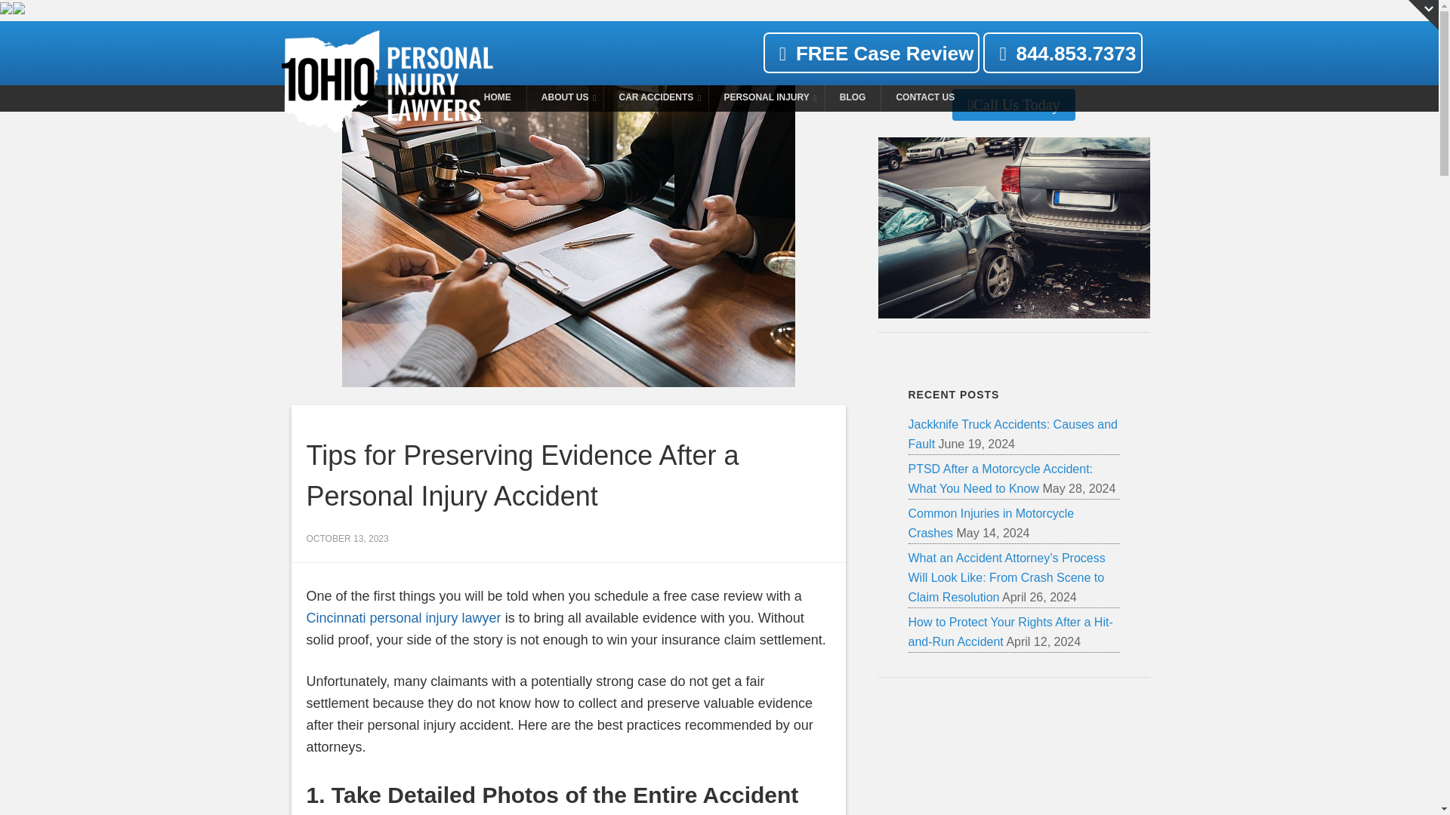  Describe the element at coordinates (497, 98) in the screenshot. I see `Ohio Car Accident Attorneys` at that location.